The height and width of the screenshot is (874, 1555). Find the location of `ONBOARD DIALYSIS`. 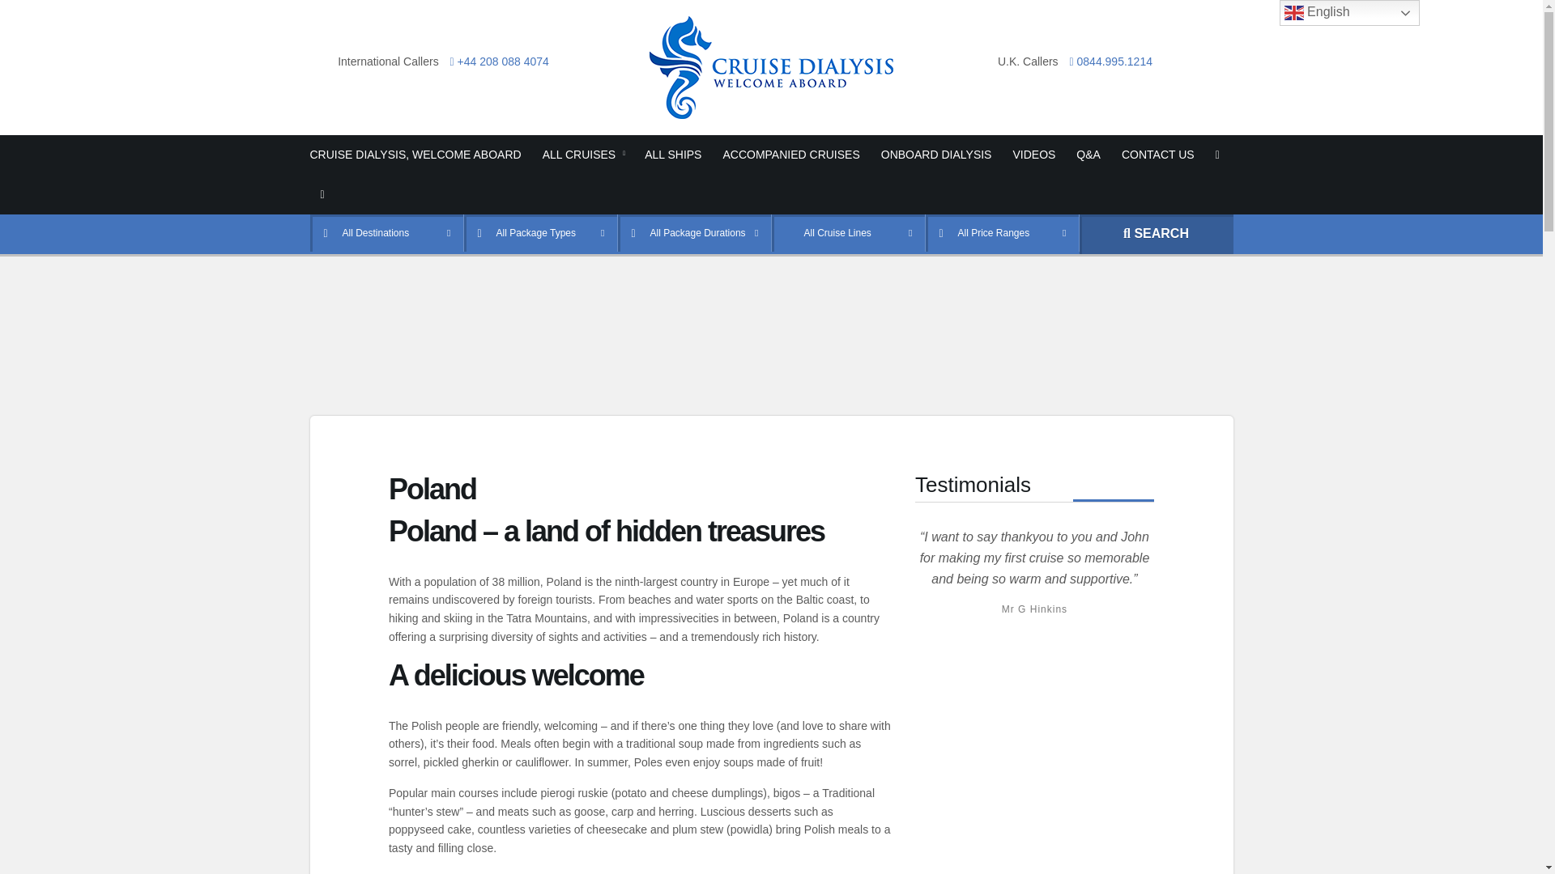

ONBOARD DIALYSIS is located at coordinates (936, 155).